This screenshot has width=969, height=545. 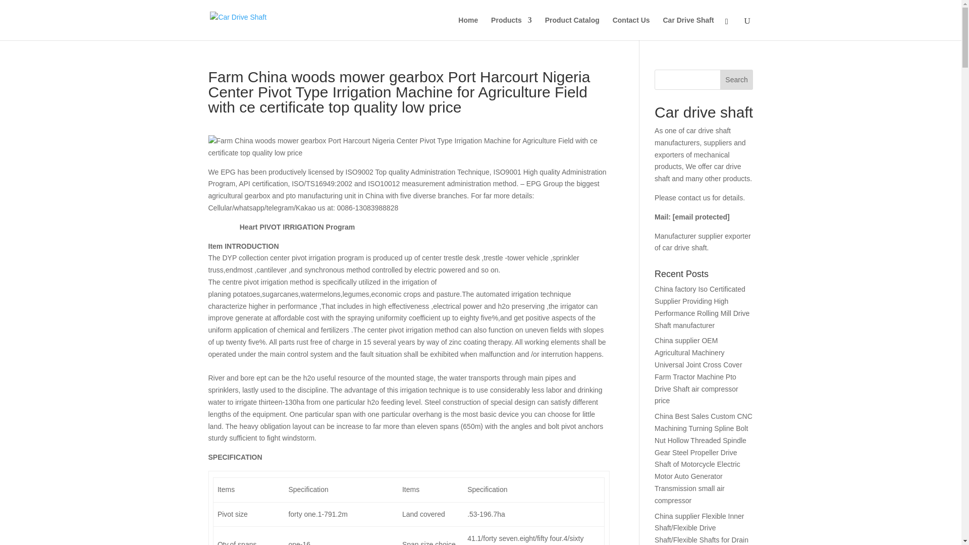 What do you see at coordinates (737, 80) in the screenshot?
I see `Search` at bounding box center [737, 80].